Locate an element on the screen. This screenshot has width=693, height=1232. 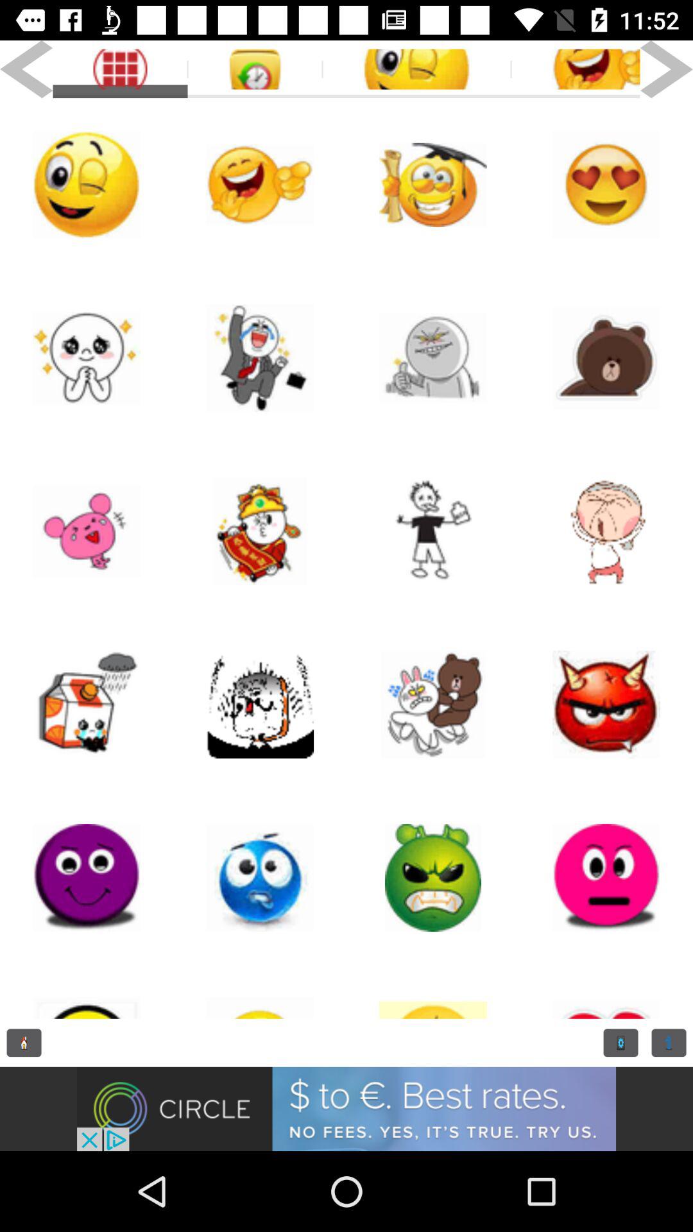
use the sticker of the mobile is located at coordinates (87, 705).